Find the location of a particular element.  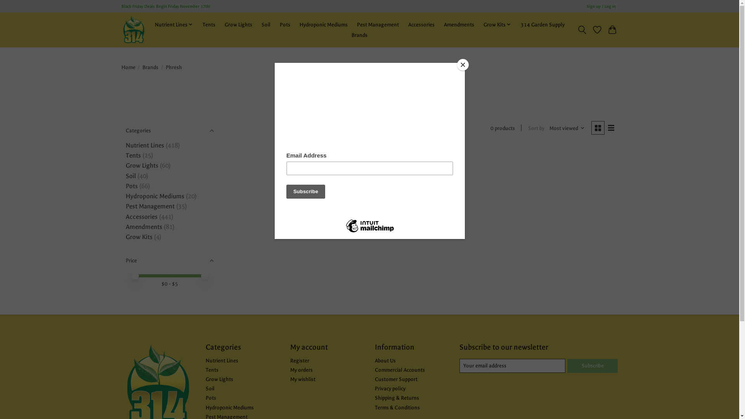

Commercial Accounts is located at coordinates (400, 370).